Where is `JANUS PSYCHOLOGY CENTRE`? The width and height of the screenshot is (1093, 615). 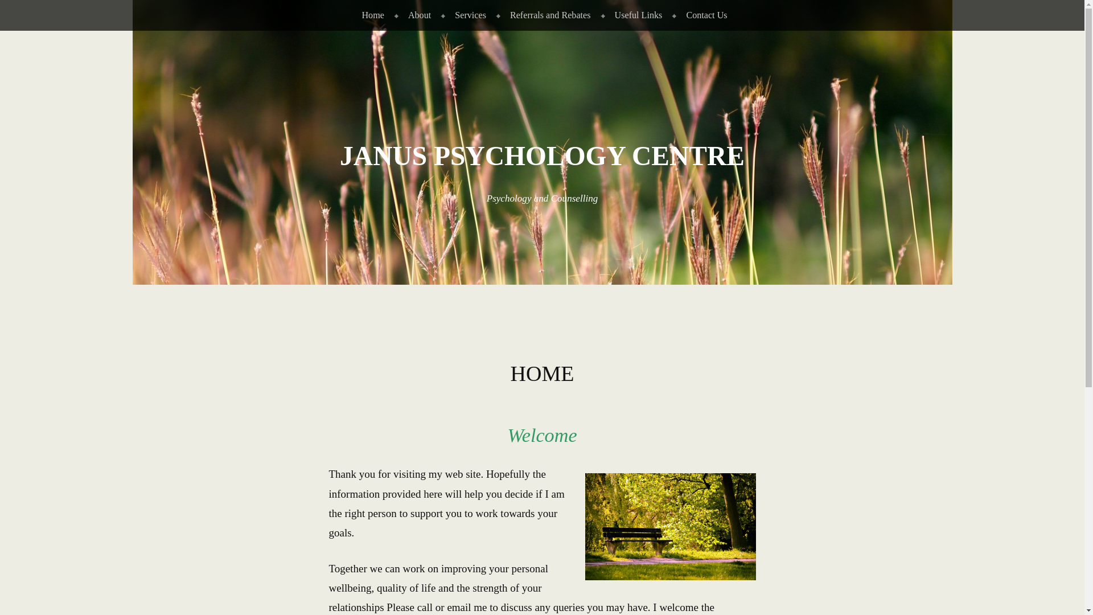 JANUS PSYCHOLOGY CENTRE is located at coordinates (542, 156).